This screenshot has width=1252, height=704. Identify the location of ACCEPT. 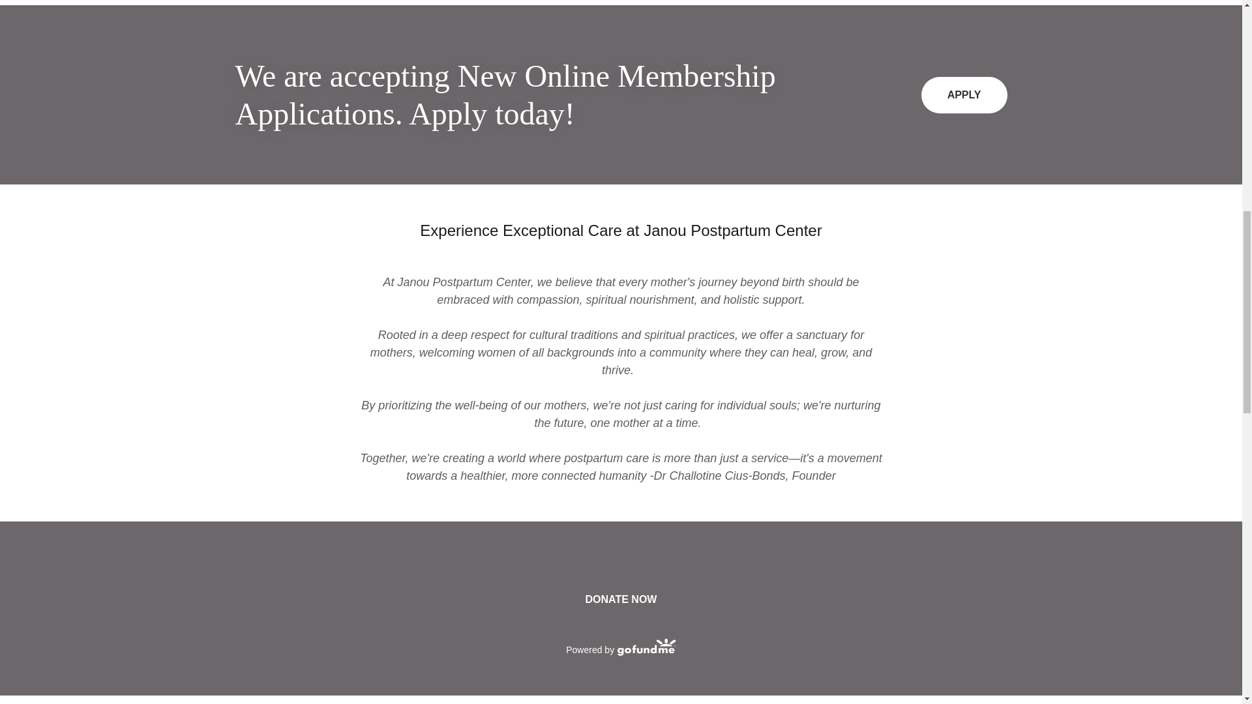
(1095, 279).